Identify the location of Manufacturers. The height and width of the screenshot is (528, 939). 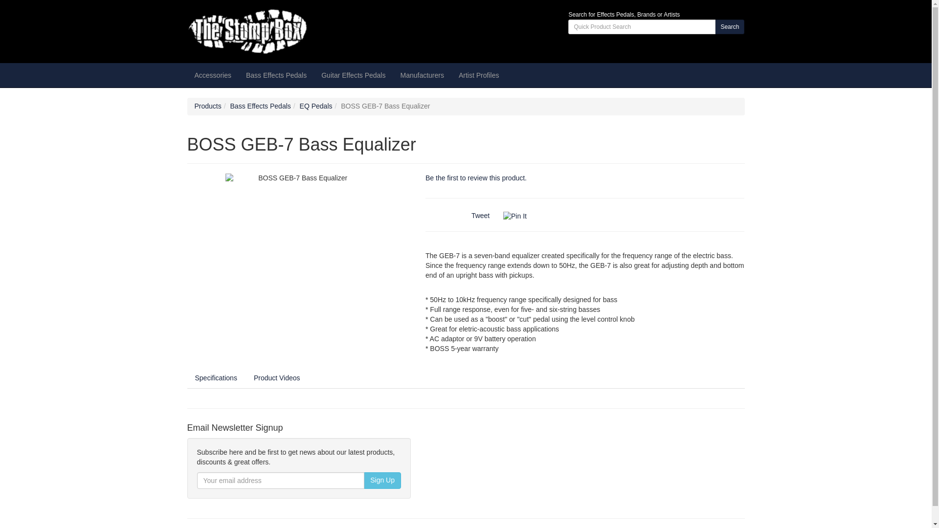
(422, 75).